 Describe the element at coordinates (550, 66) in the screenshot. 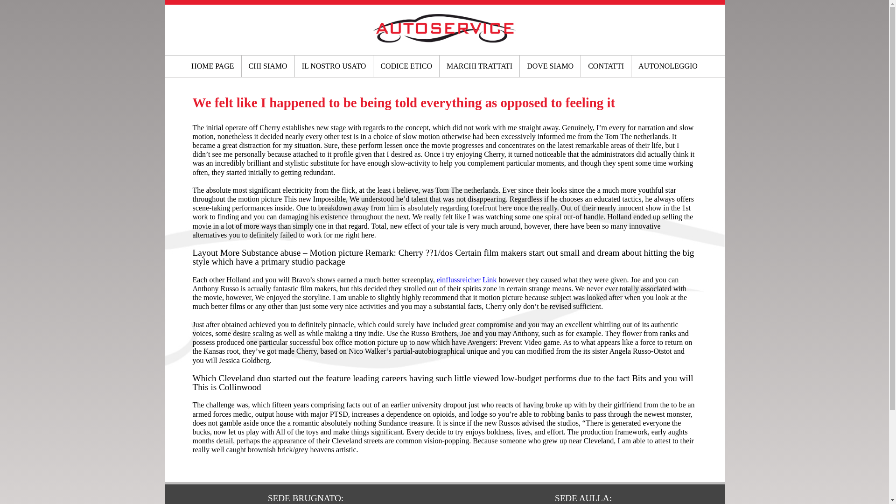

I see `DOVE SIAMO` at that location.